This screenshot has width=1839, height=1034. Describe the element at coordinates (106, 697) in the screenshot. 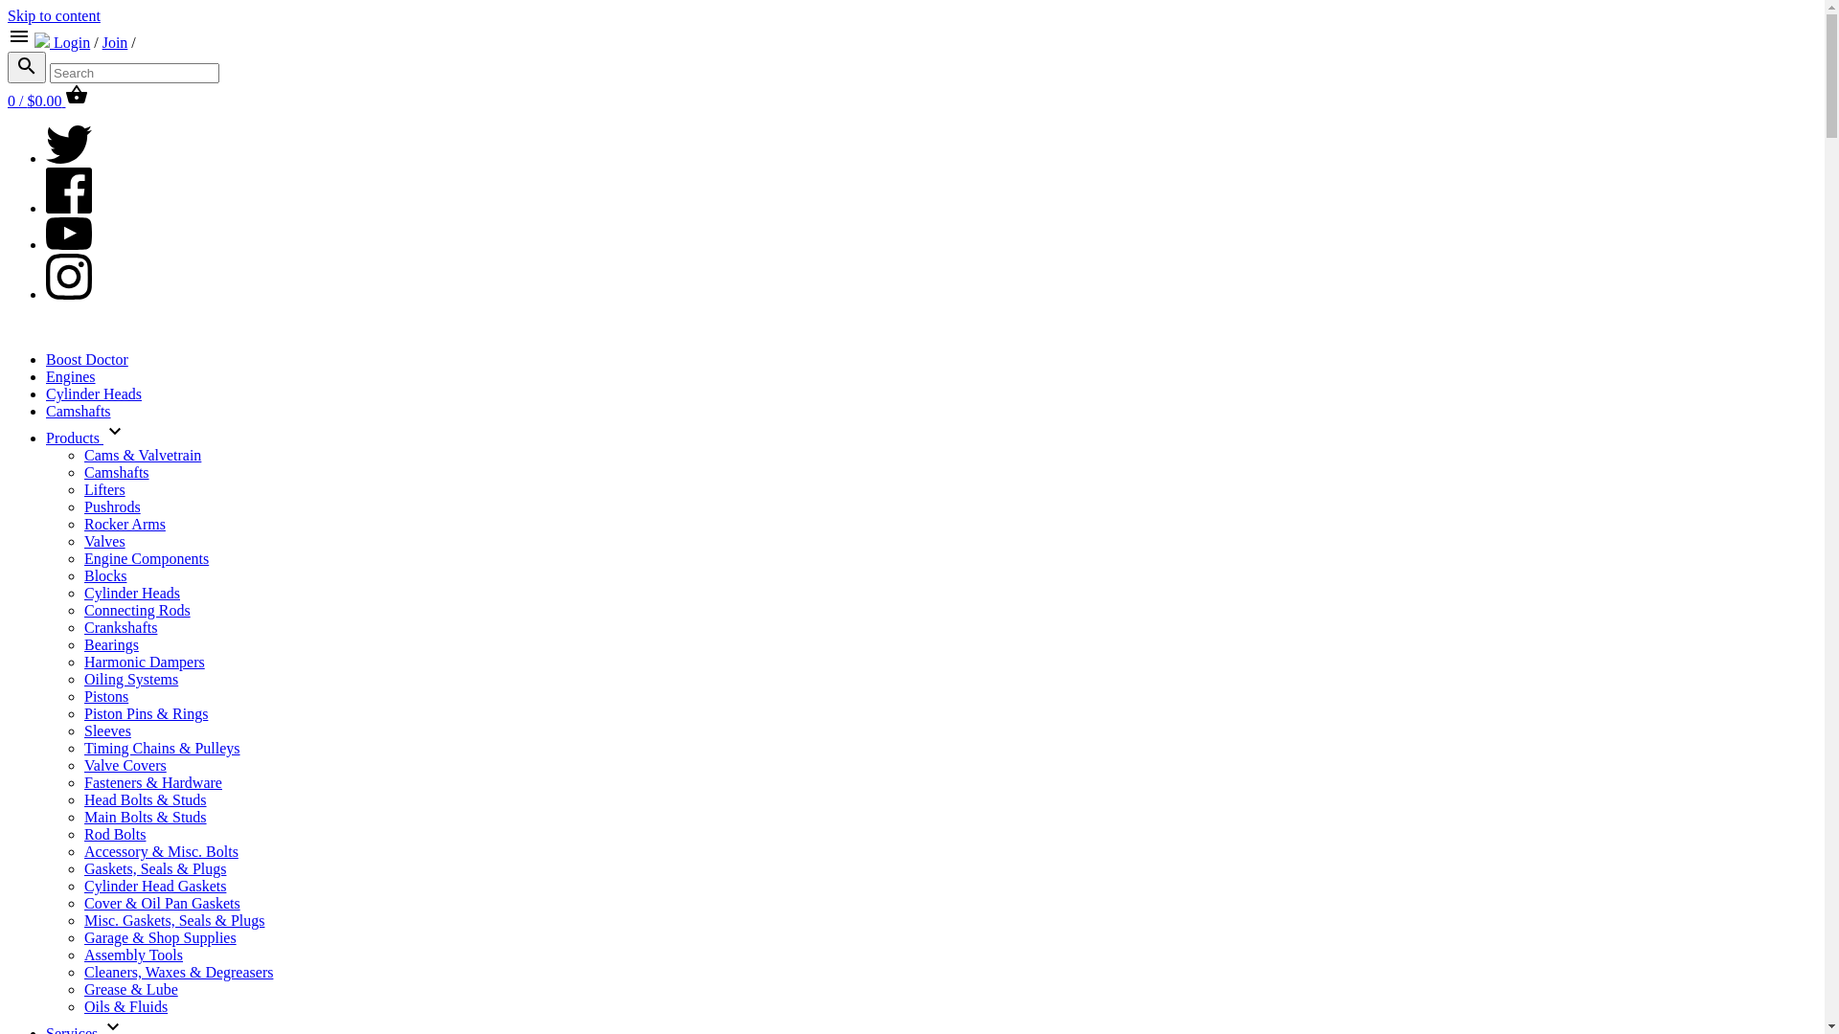

I see `Pistons` at that location.